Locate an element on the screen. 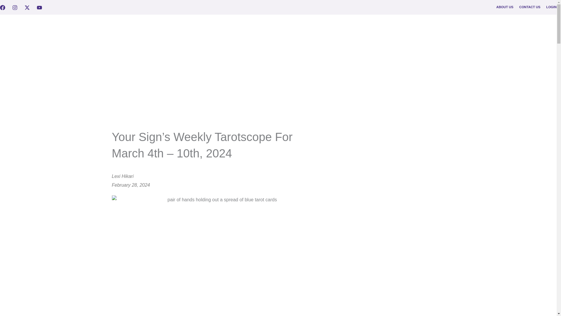  ABOUT US is located at coordinates (505, 7).